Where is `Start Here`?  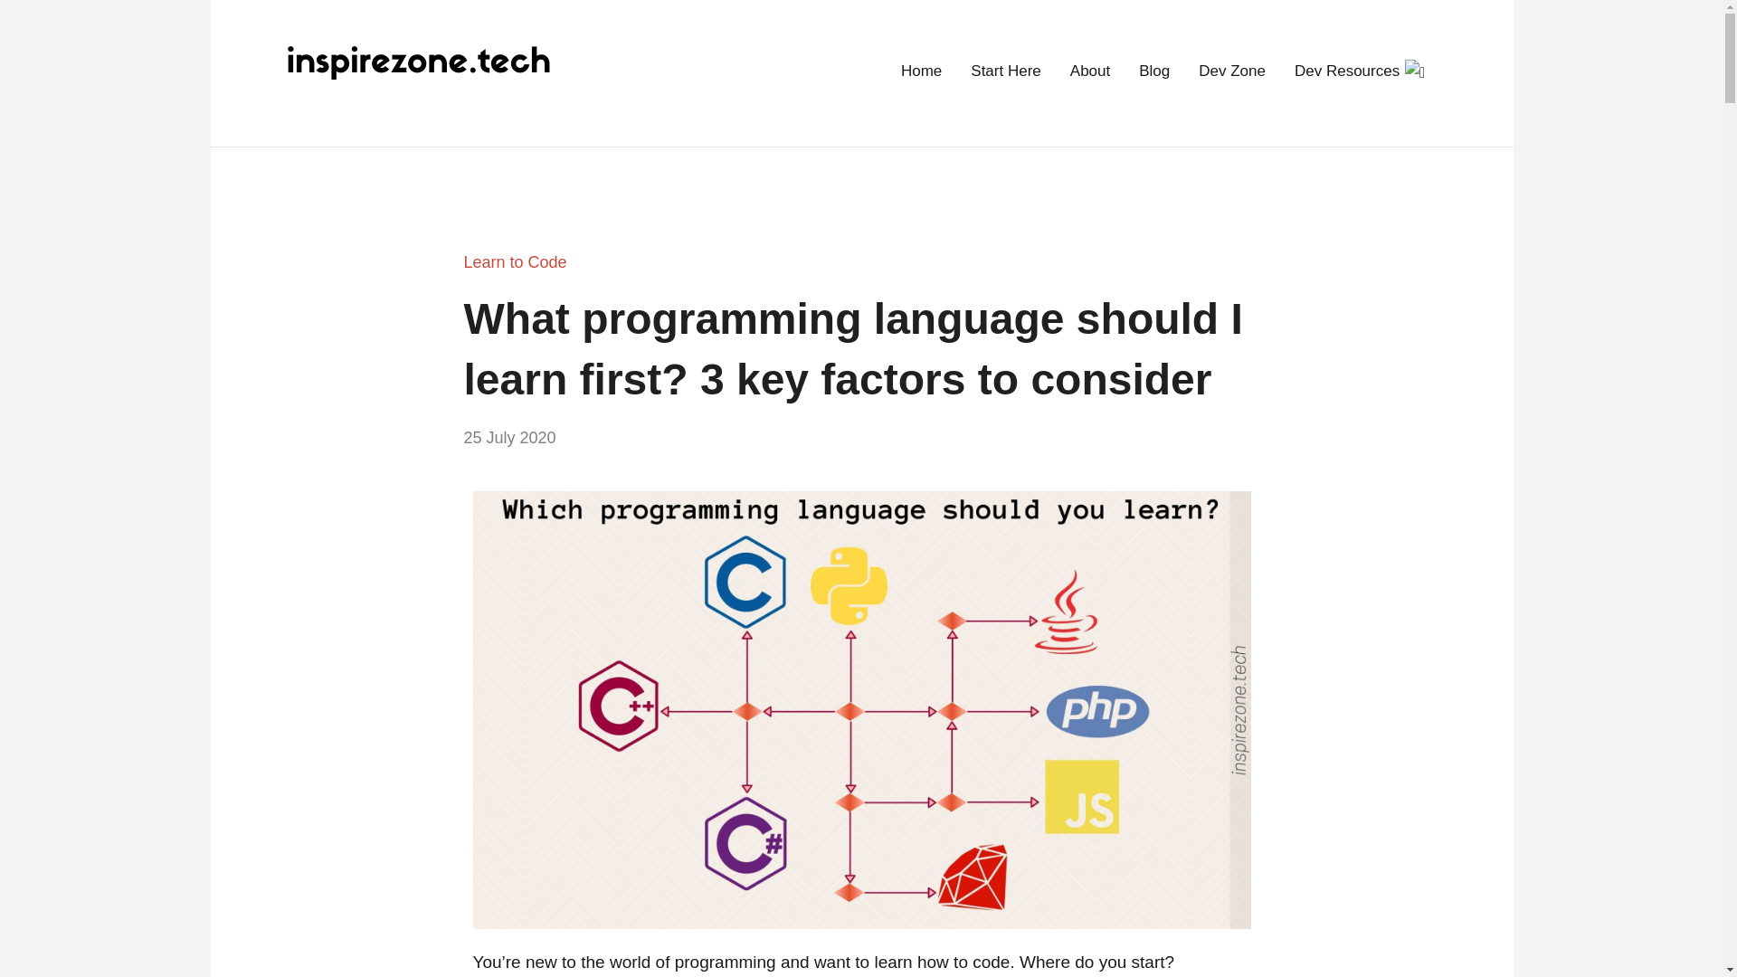
Start Here is located at coordinates (1006, 72).